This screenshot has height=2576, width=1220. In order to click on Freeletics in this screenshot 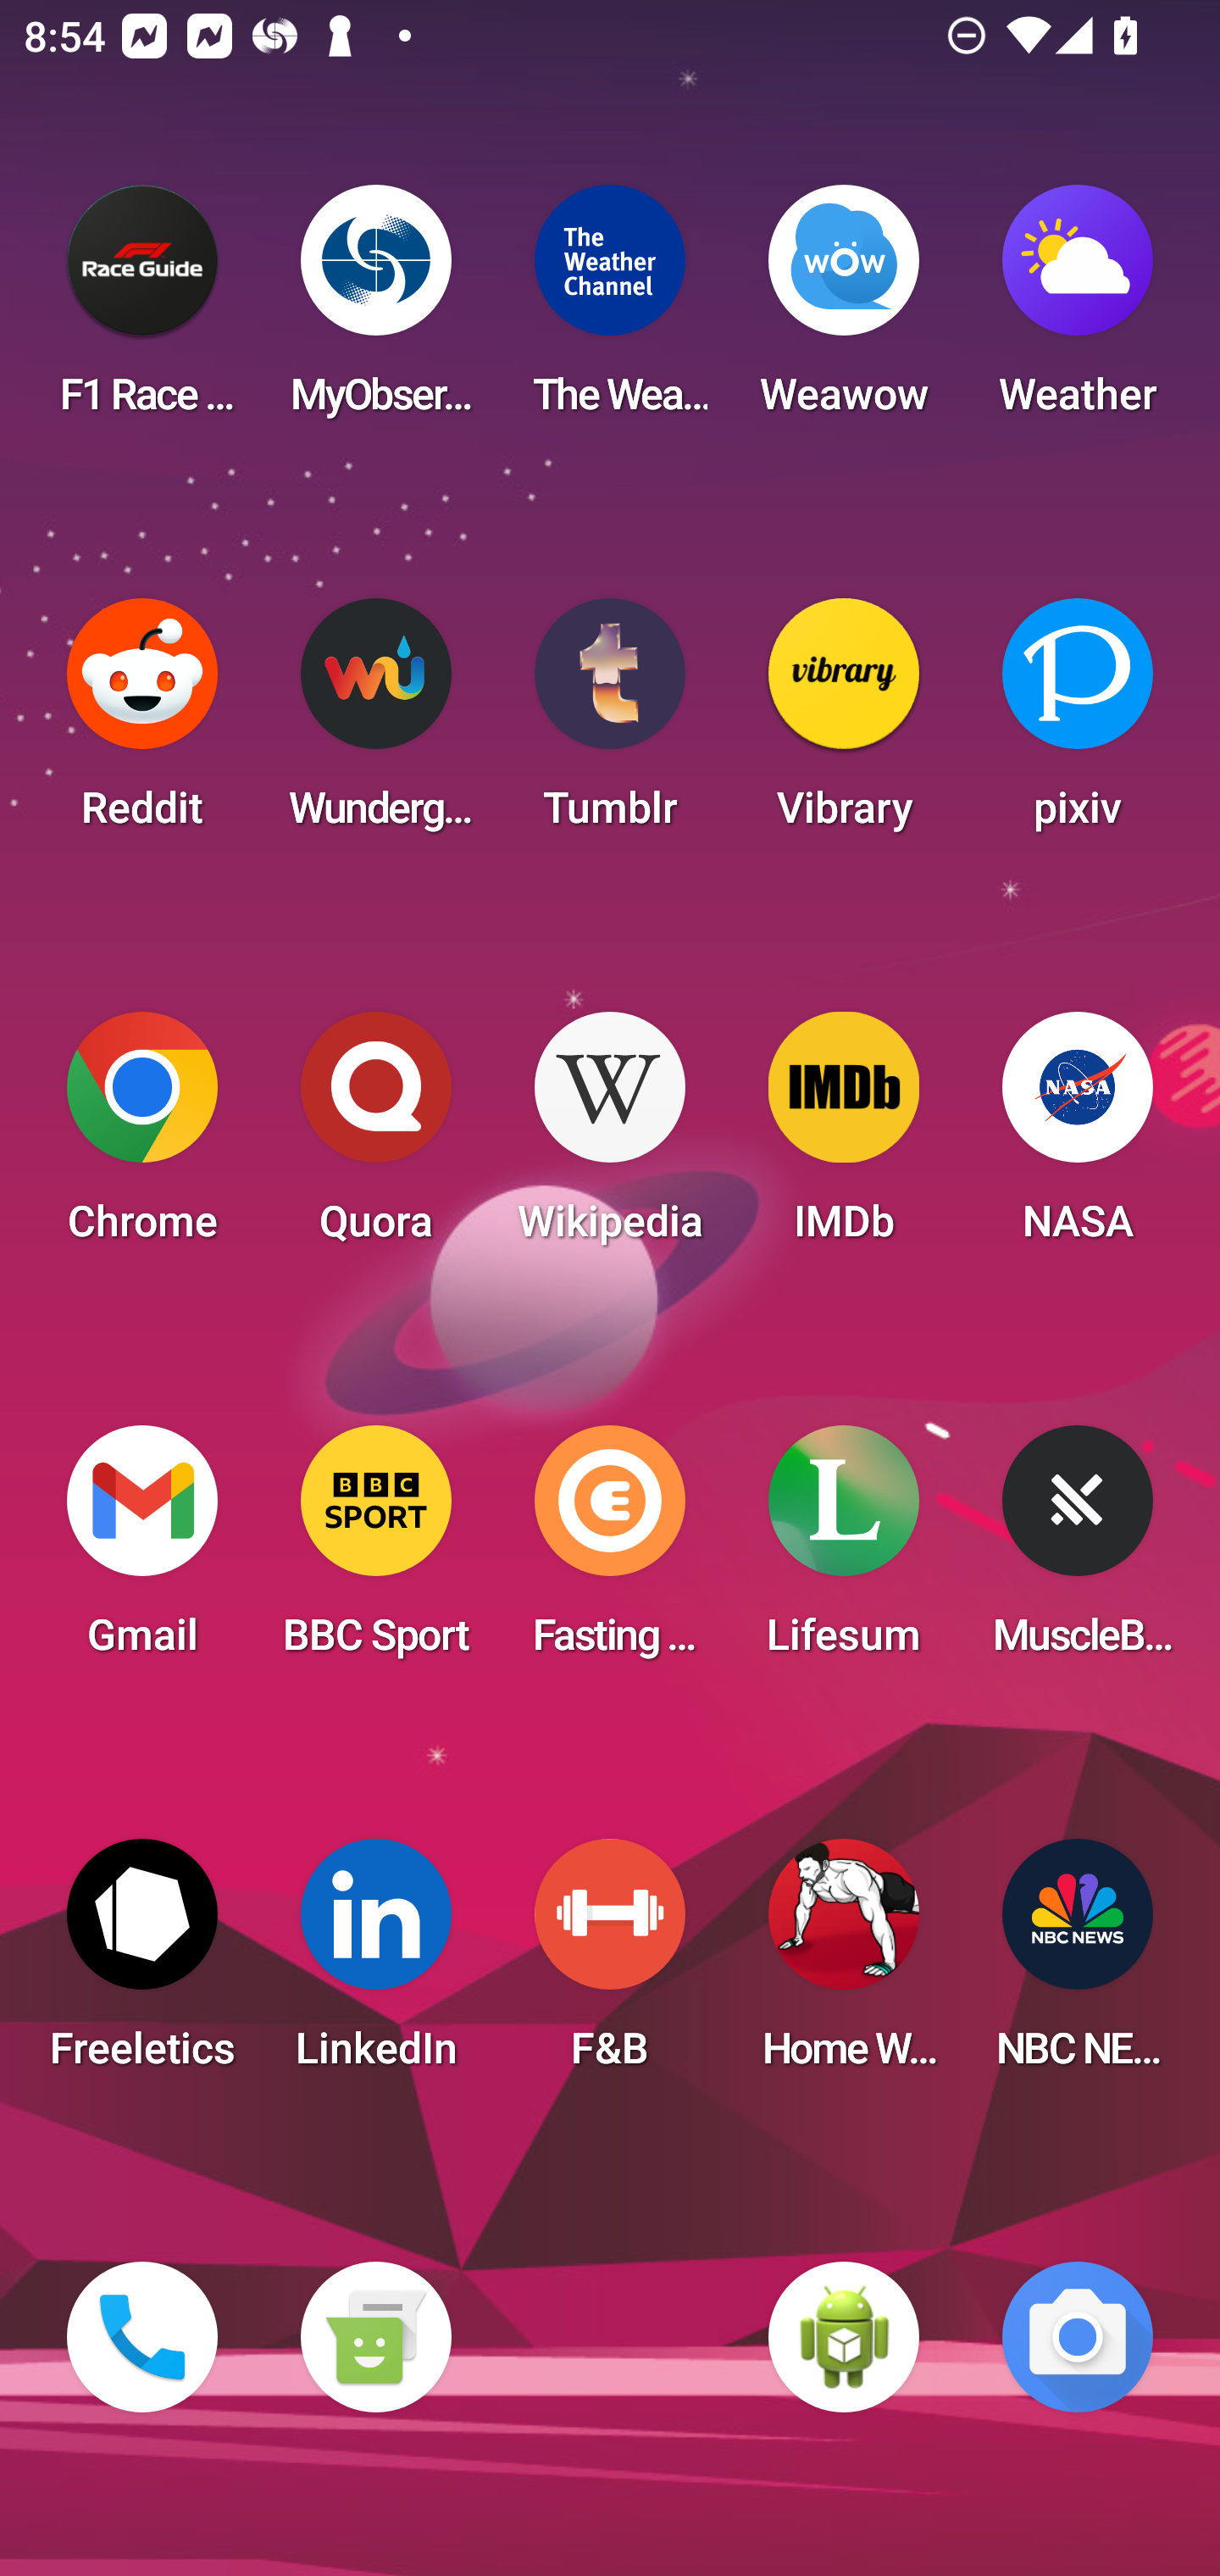, I will do `click(142, 1964)`.